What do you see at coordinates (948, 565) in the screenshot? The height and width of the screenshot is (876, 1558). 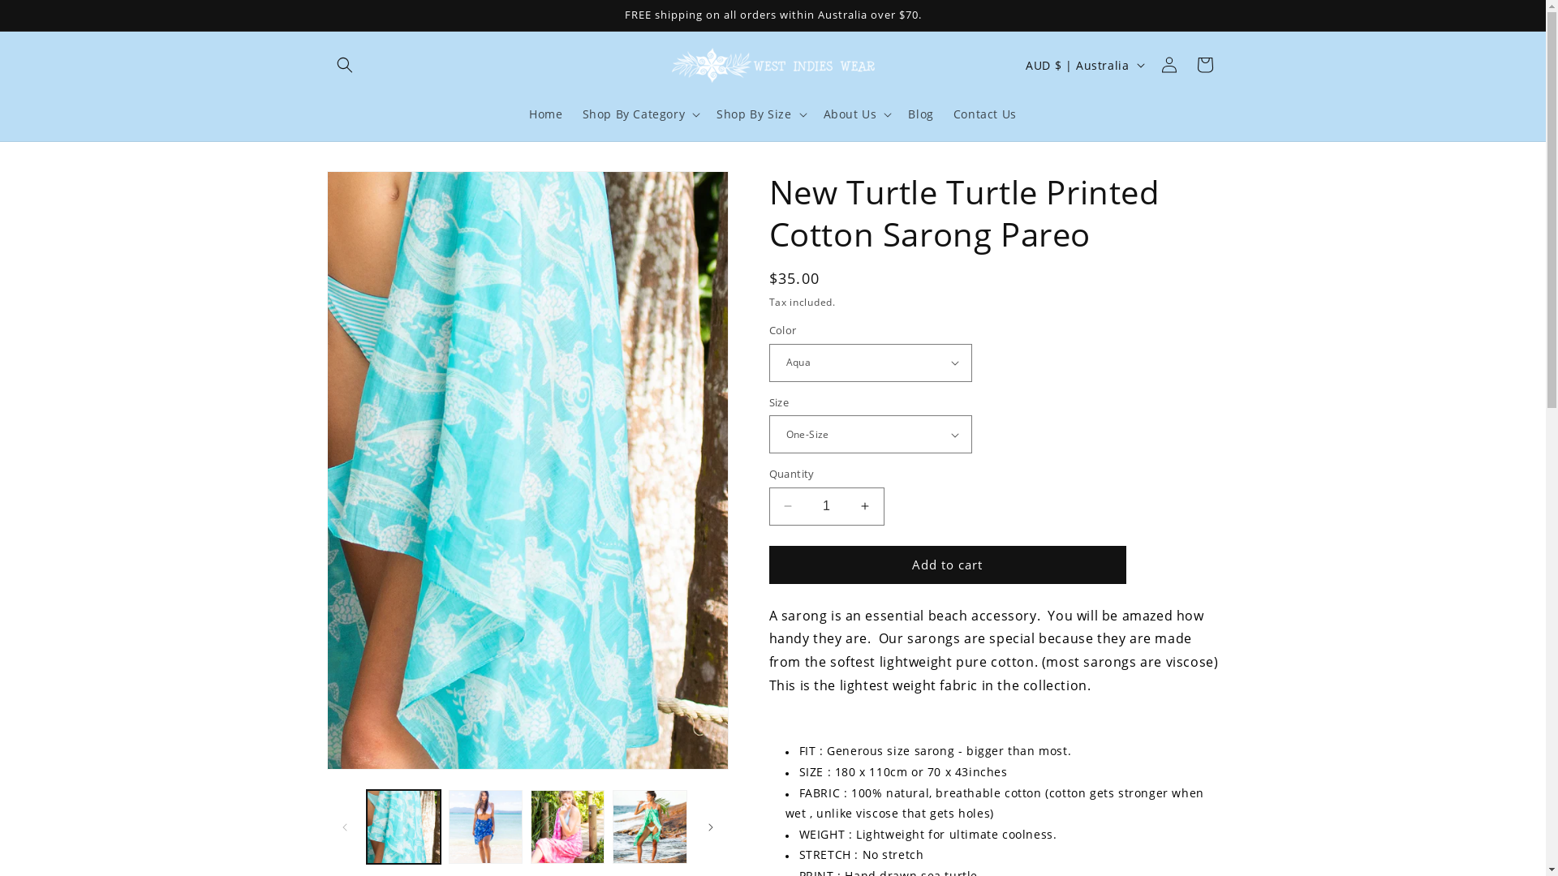 I see `Add to cart` at bounding box center [948, 565].